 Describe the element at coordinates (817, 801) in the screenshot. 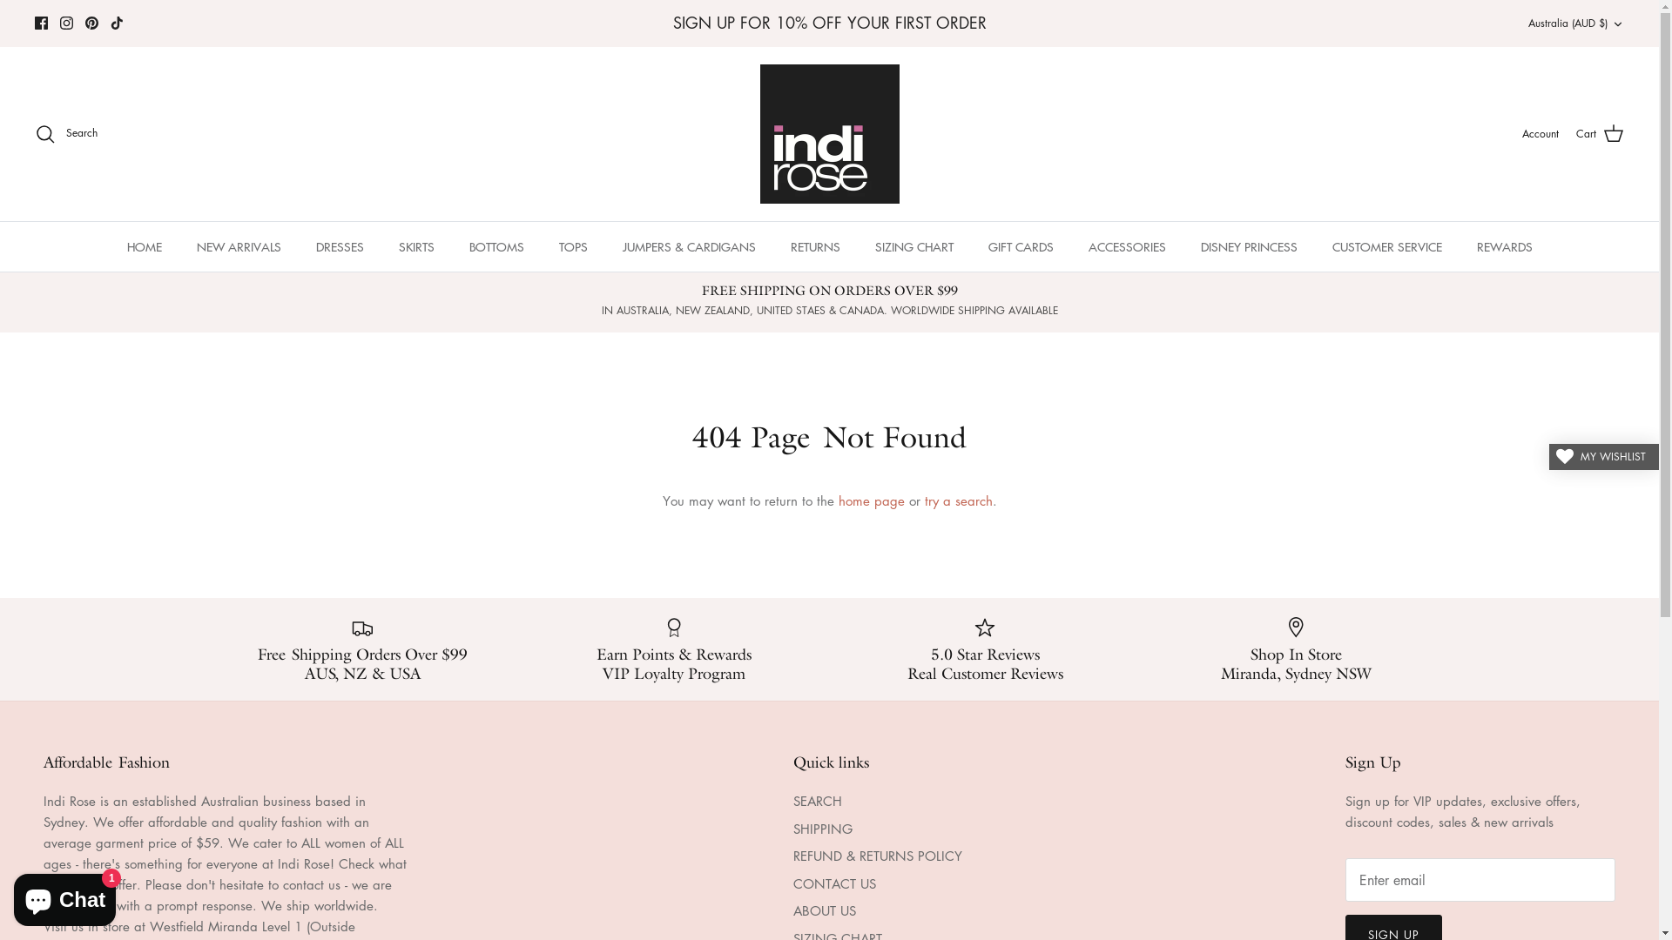

I see `SEARCH` at that location.